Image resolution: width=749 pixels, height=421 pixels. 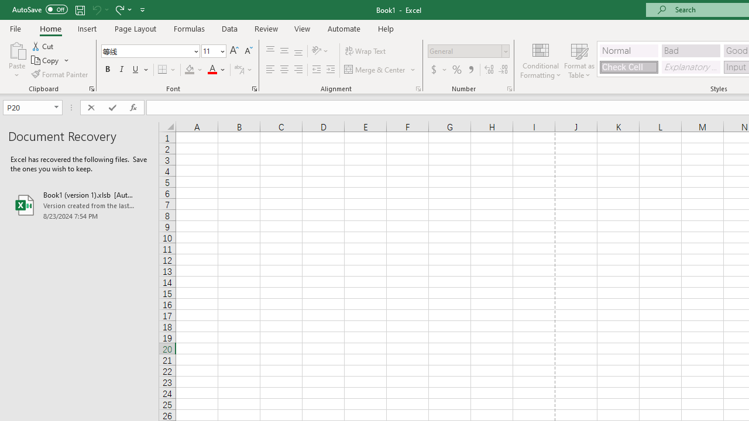 I want to click on Save, so click(x=80, y=9).